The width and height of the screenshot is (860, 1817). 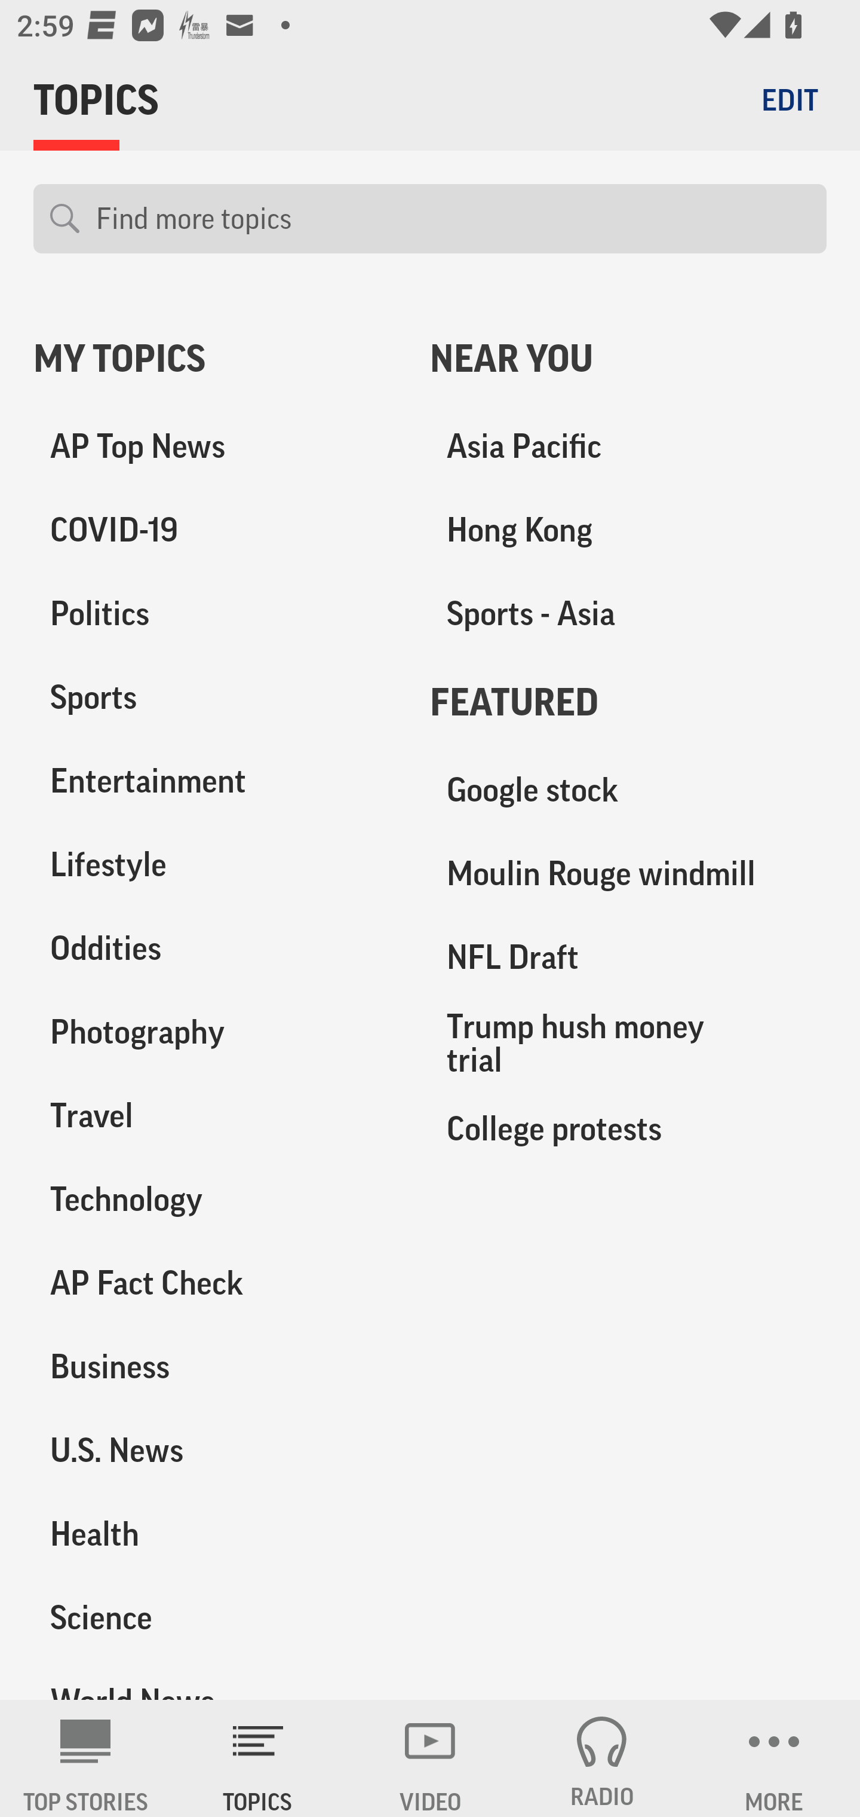 I want to click on AP News TOP STORIES, so click(x=86, y=1758).